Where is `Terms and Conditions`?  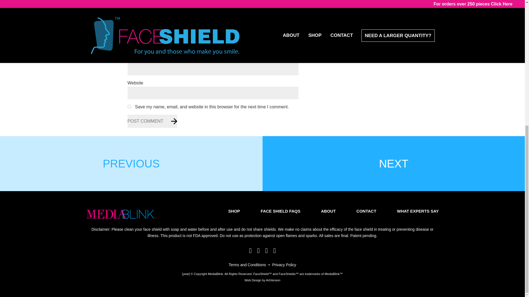
Terms and Conditions is located at coordinates (247, 265).